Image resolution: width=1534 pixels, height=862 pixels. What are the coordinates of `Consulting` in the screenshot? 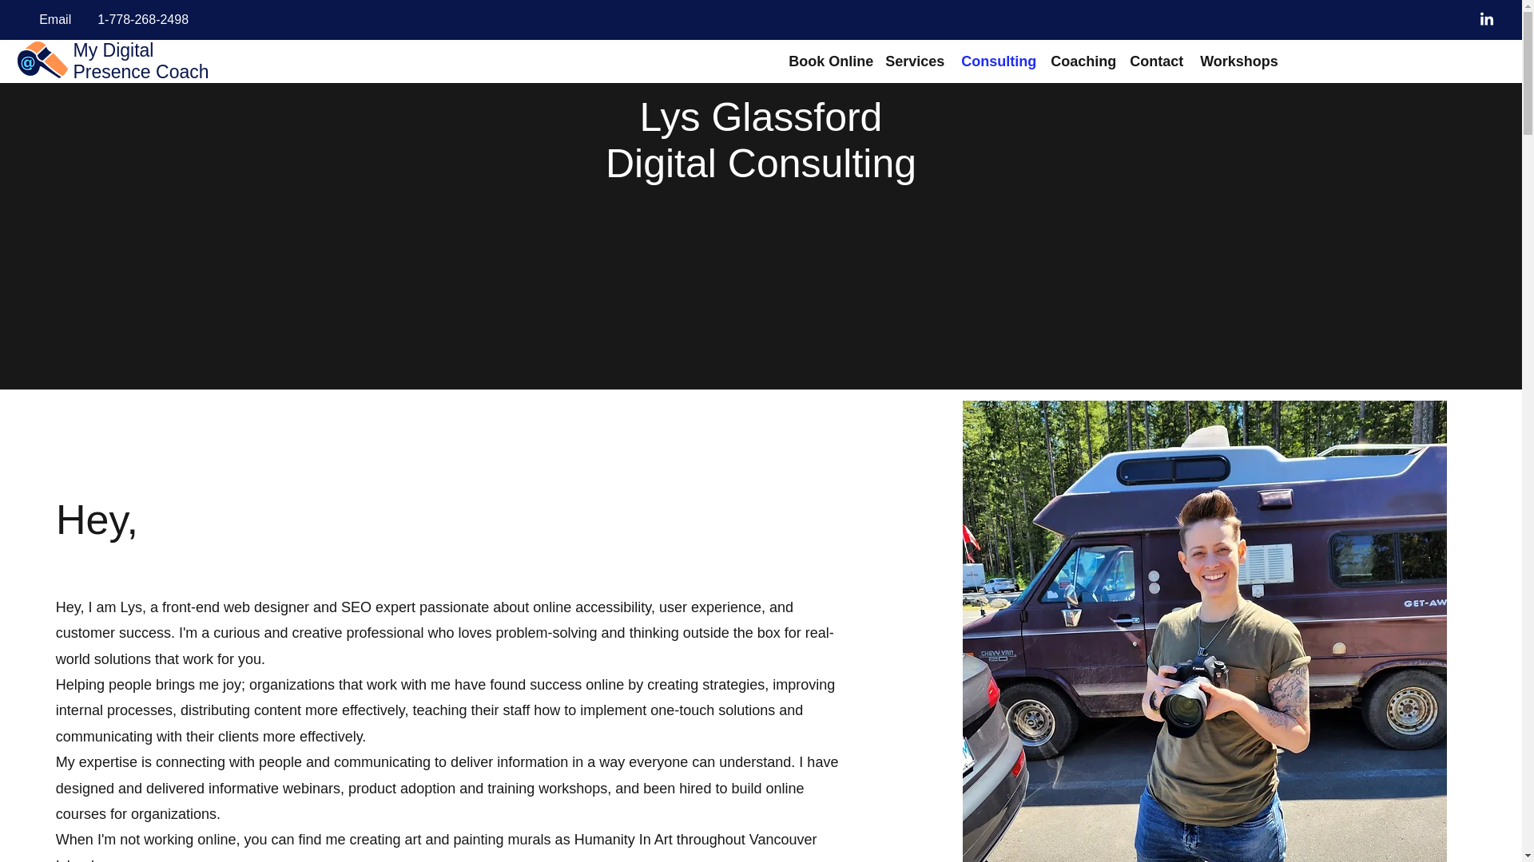 It's located at (994, 61).